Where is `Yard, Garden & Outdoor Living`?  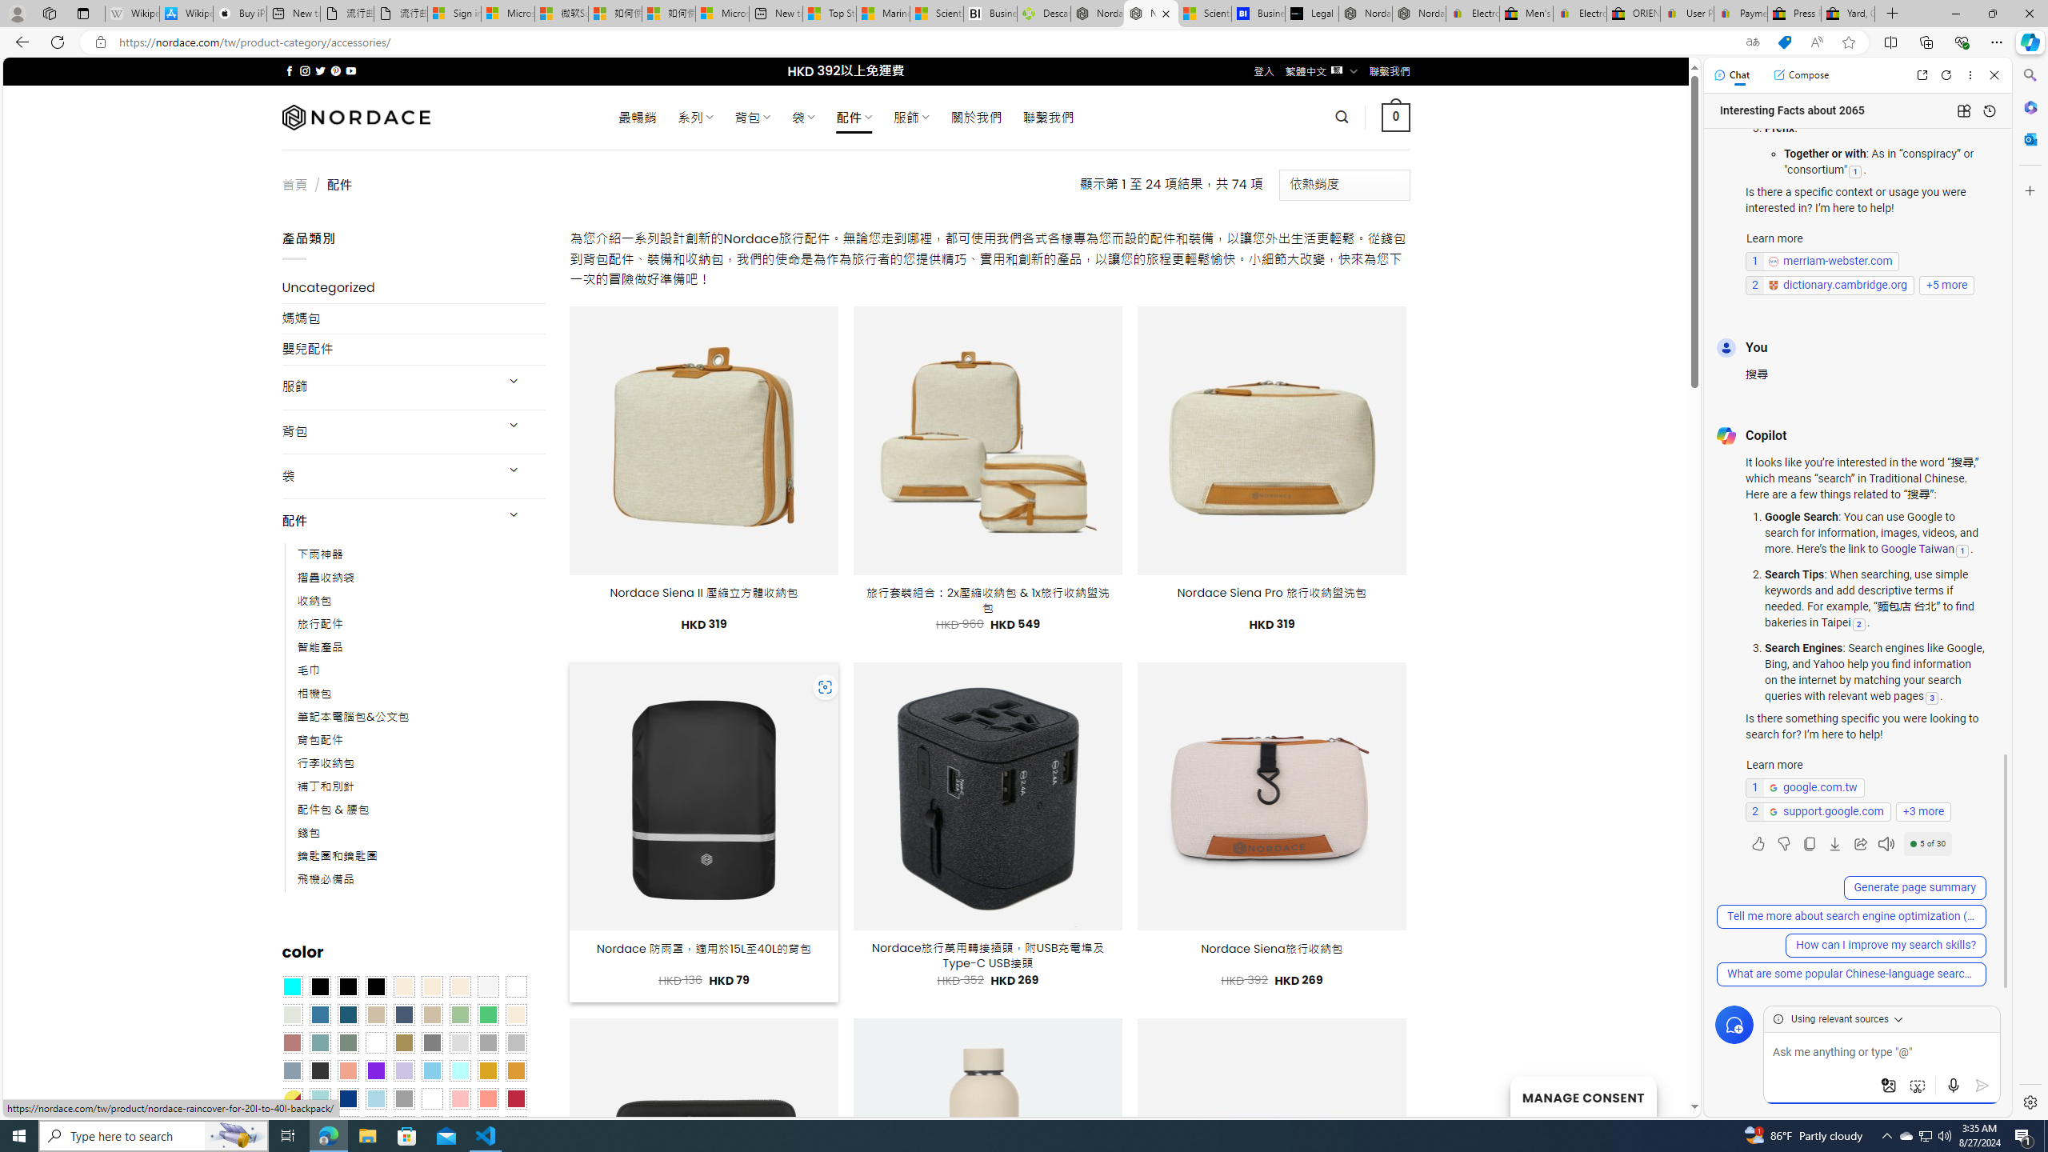
Yard, Garden & Outdoor Living is located at coordinates (1848, 14).